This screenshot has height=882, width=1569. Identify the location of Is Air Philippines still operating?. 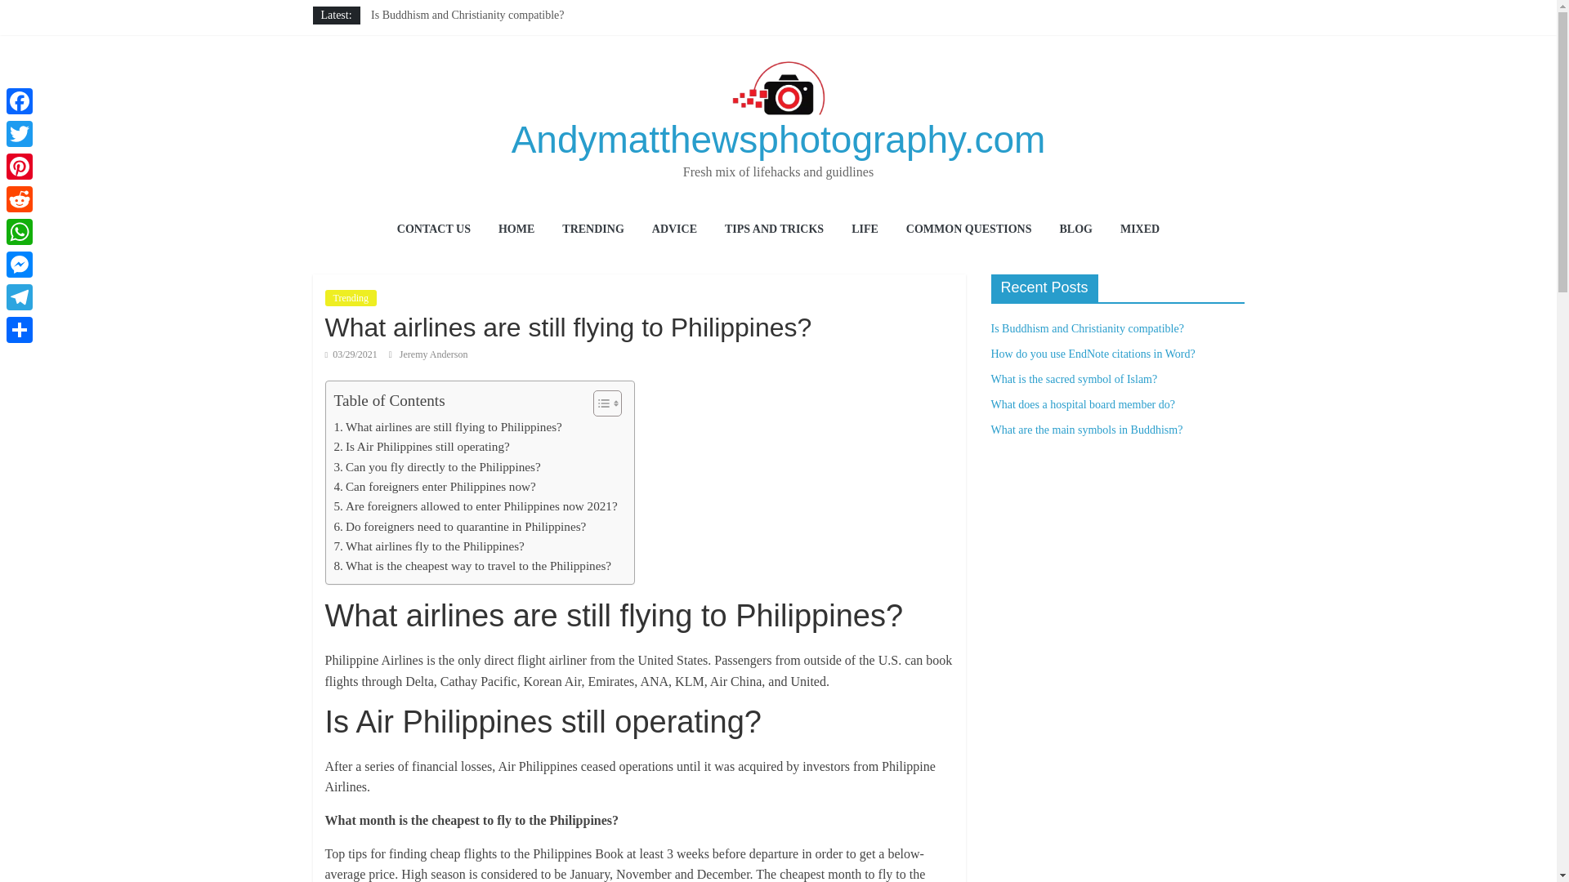
(420, 446).